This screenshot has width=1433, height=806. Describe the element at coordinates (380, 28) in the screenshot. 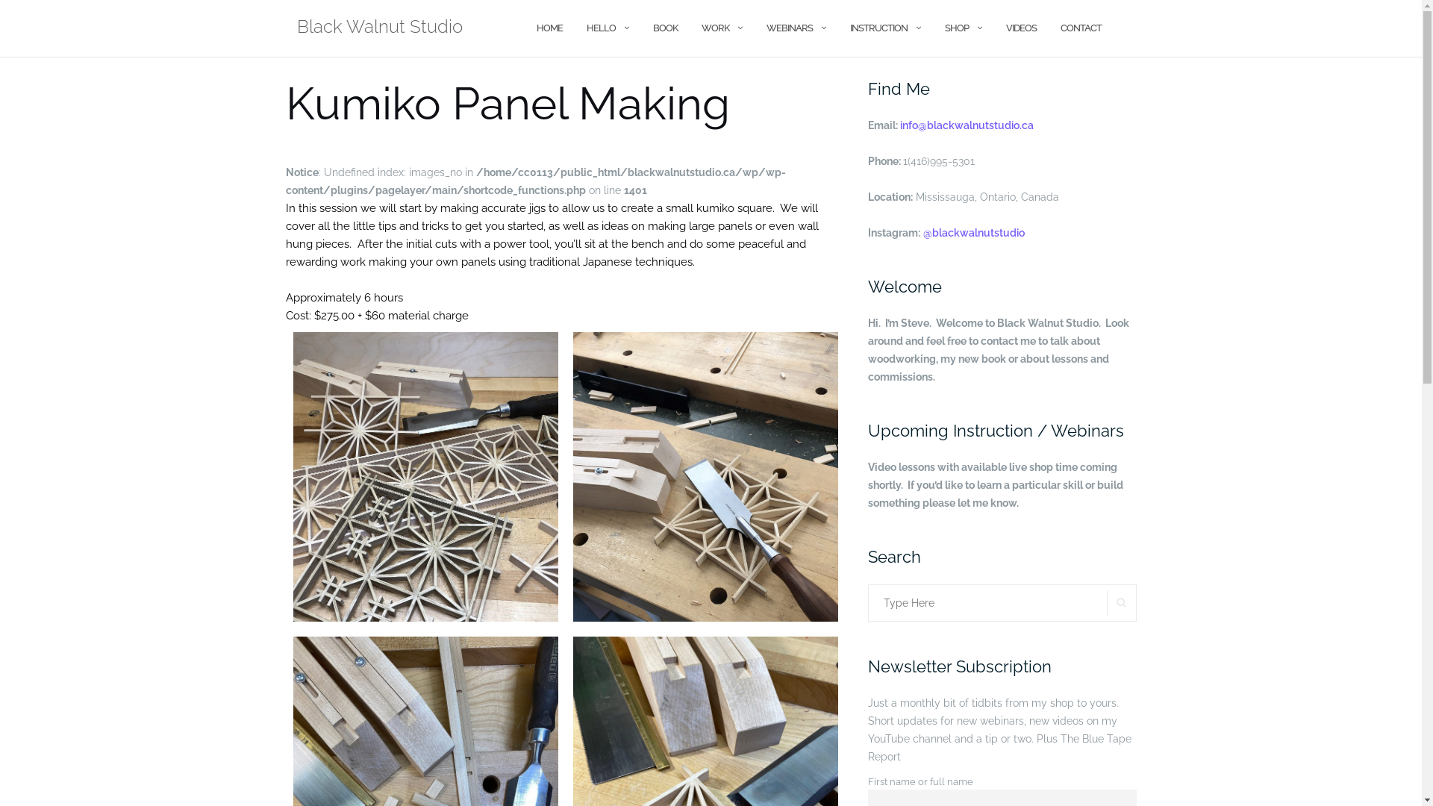

I see `Black Walnut Studio` at that location.